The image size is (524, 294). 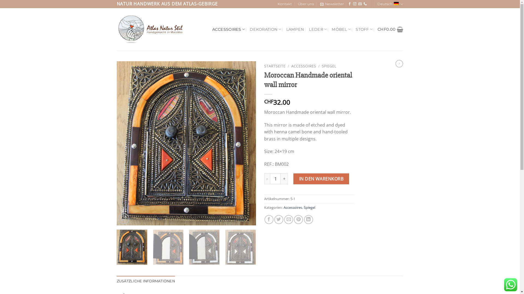 I want to click on Handmade-Moroccan-oriental-wall-mirror-BM002---, so click(x=186, y=143).